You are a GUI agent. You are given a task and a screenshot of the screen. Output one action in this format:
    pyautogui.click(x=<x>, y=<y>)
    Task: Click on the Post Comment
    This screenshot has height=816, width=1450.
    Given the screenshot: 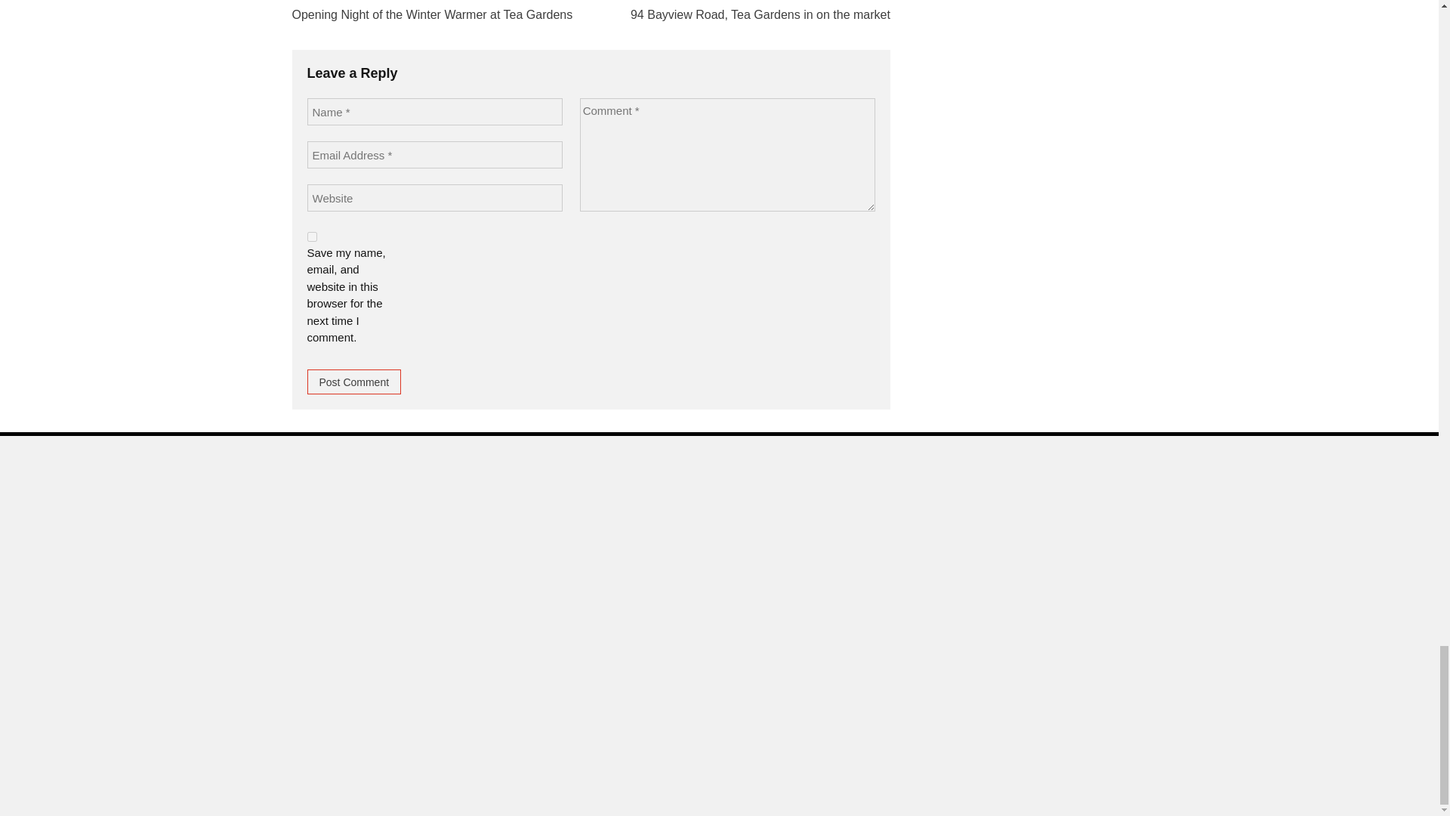 What is the action you would take?
    pyautogui.click(x=353, y=382)
    